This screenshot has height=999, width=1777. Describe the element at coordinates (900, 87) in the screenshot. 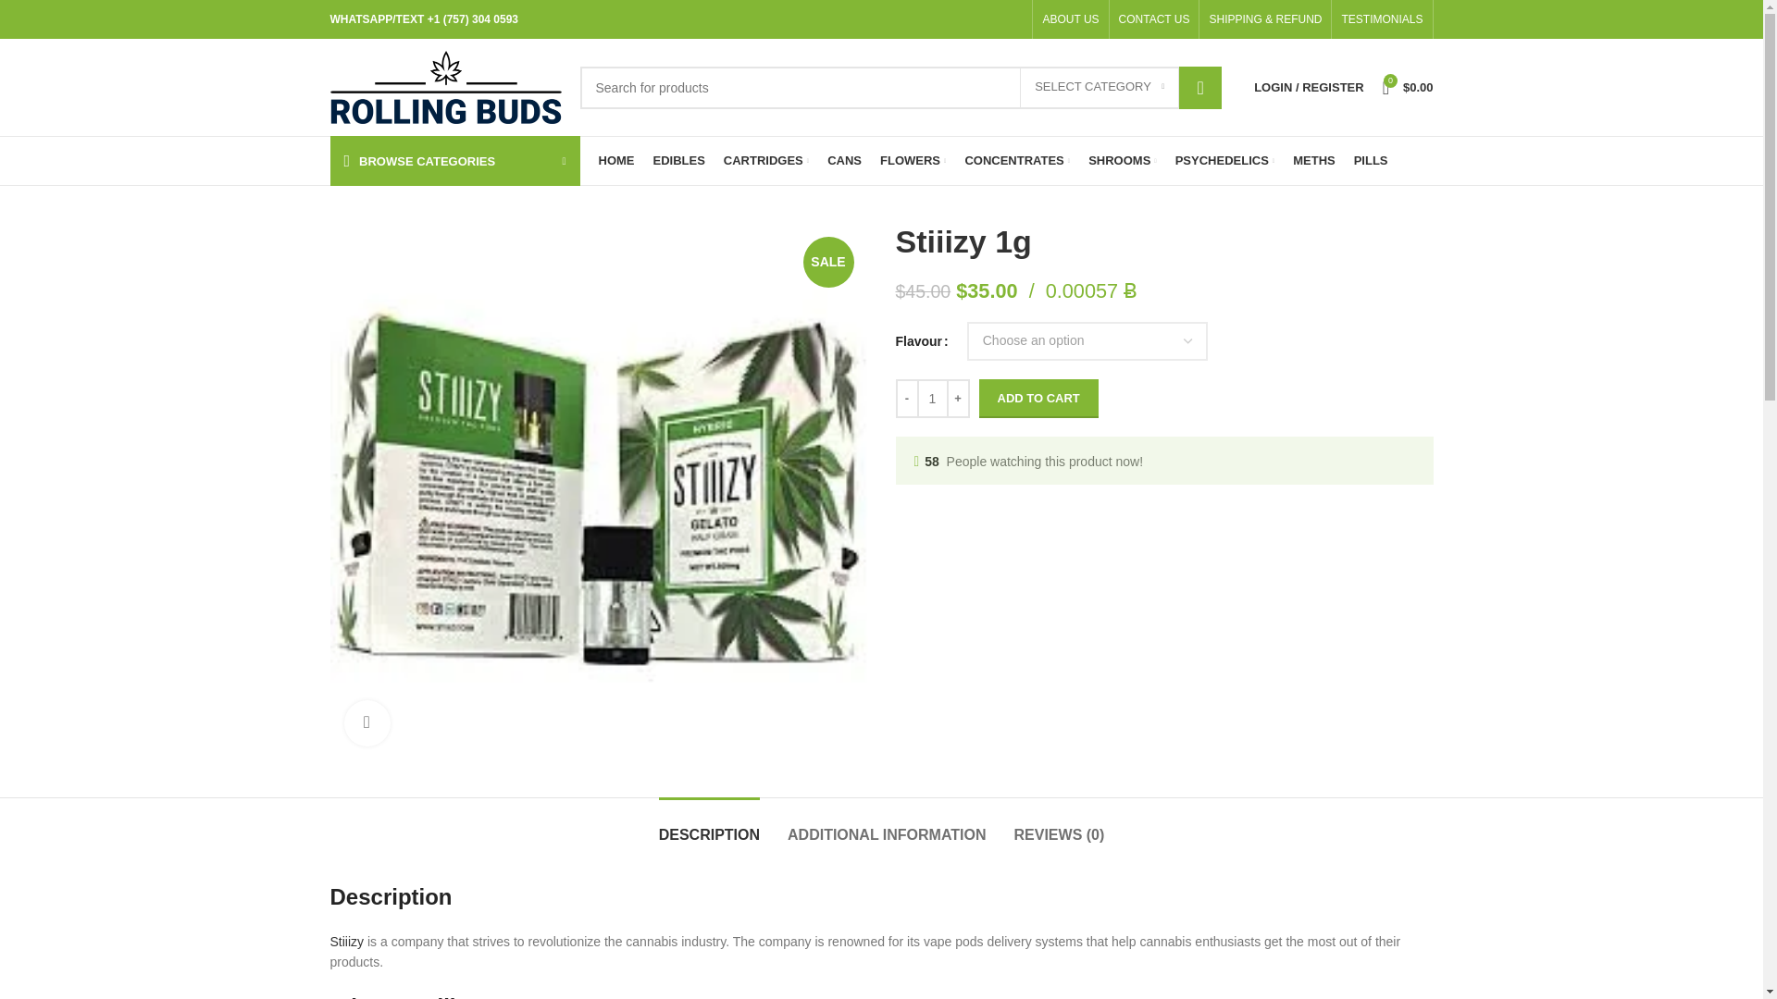

I see `Search for products` at that location.